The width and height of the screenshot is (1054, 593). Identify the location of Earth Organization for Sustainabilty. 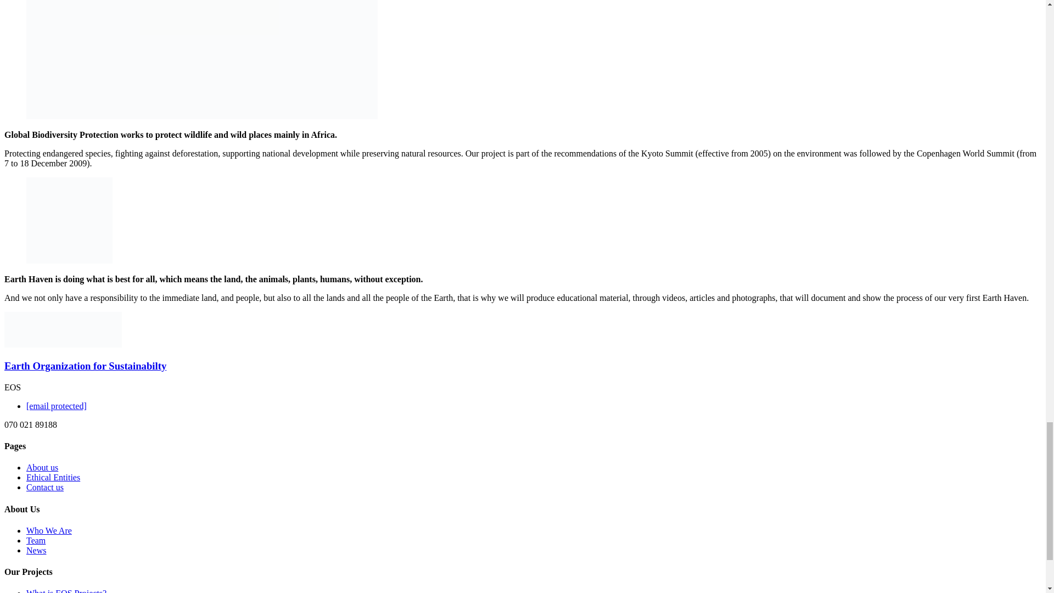
(85, 366).